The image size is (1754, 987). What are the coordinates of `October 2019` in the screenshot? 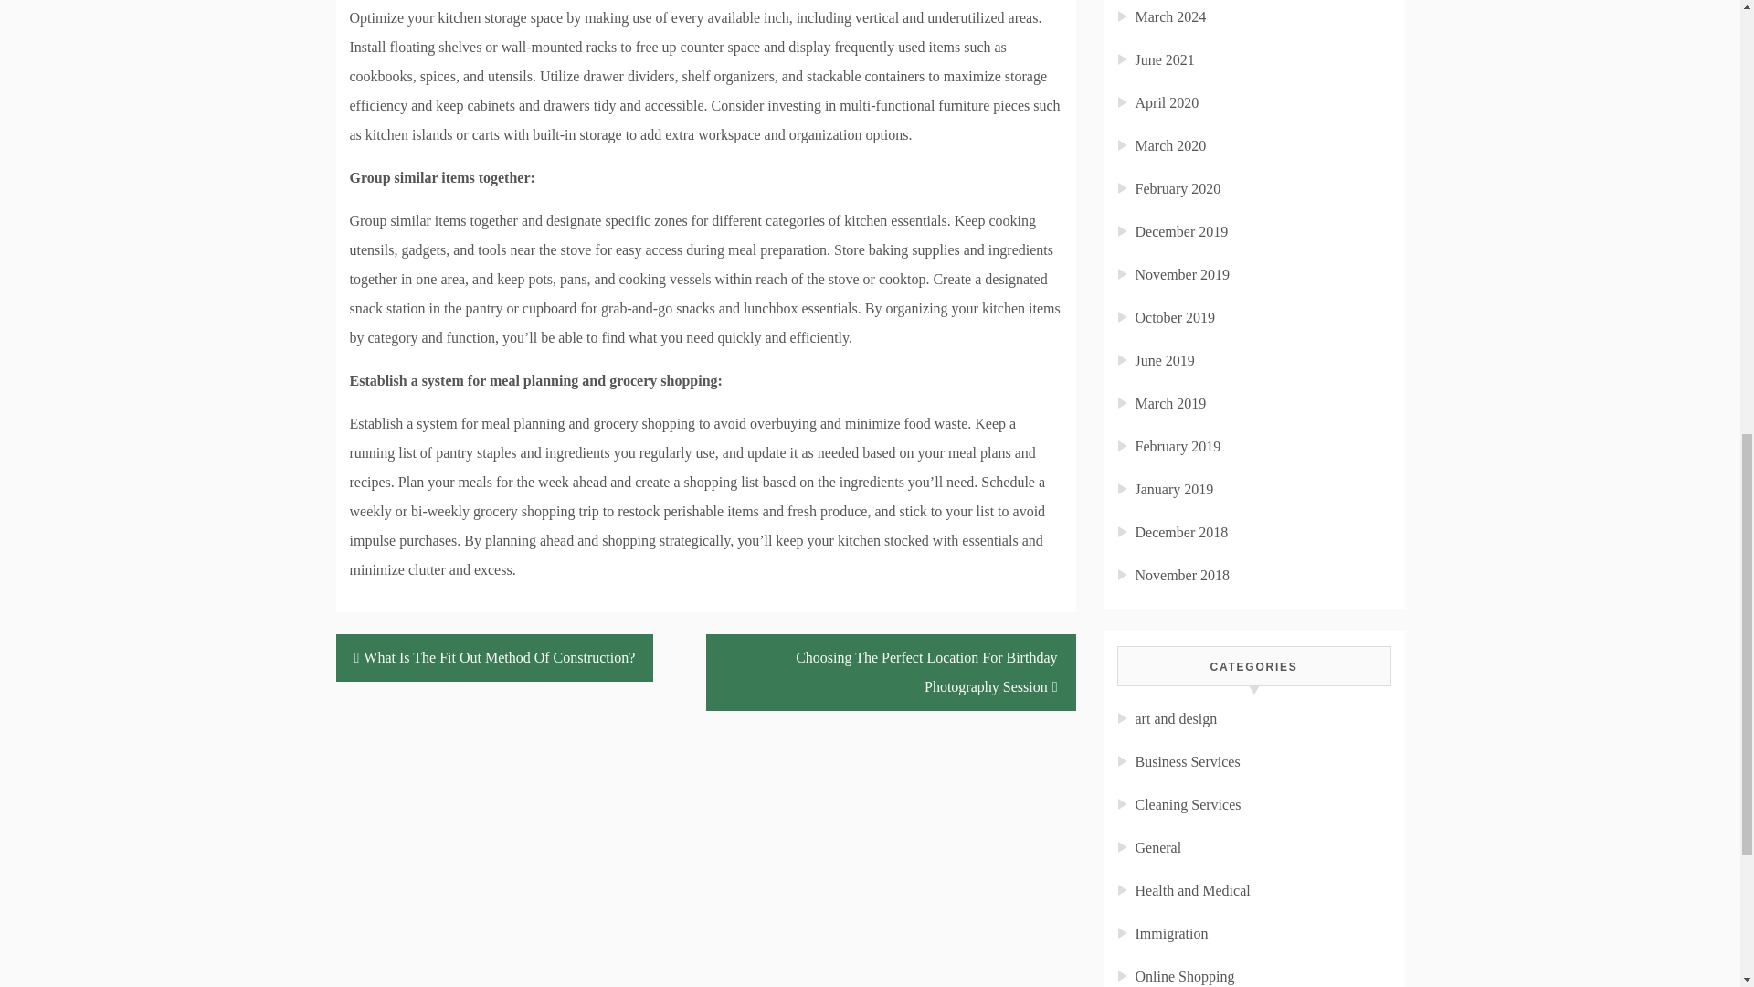 It's located at (1175, 318).